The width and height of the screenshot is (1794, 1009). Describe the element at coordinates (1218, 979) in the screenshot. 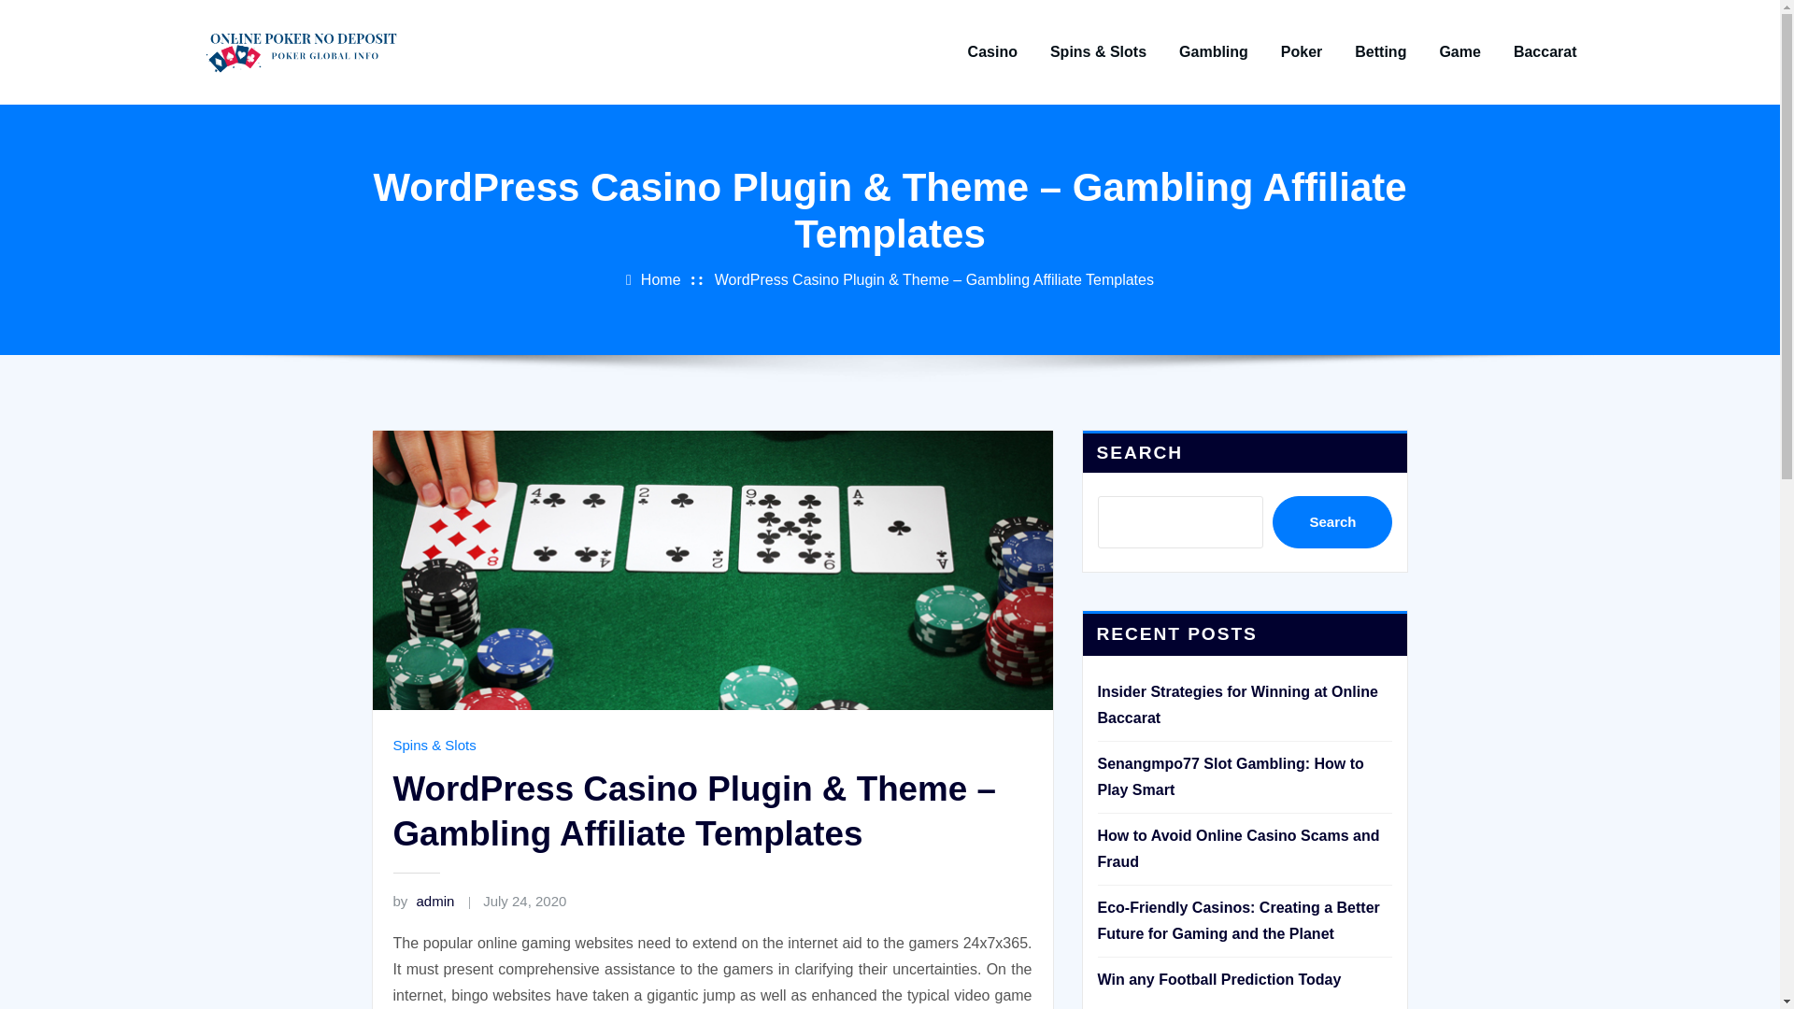

I see `Win any Football Prediction Today` at that location.